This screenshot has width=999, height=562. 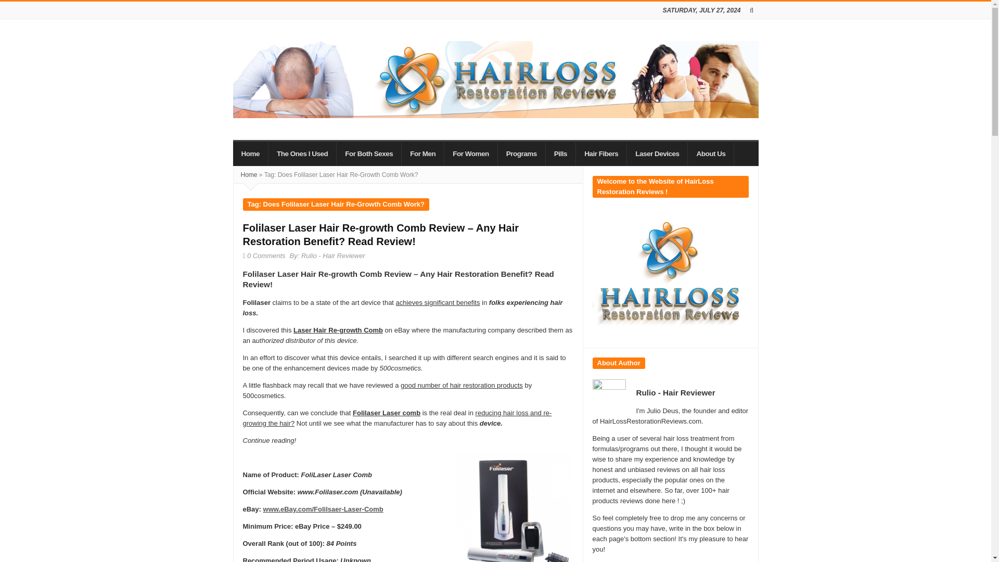 I want to click on Home, so click(x=249, y=175).